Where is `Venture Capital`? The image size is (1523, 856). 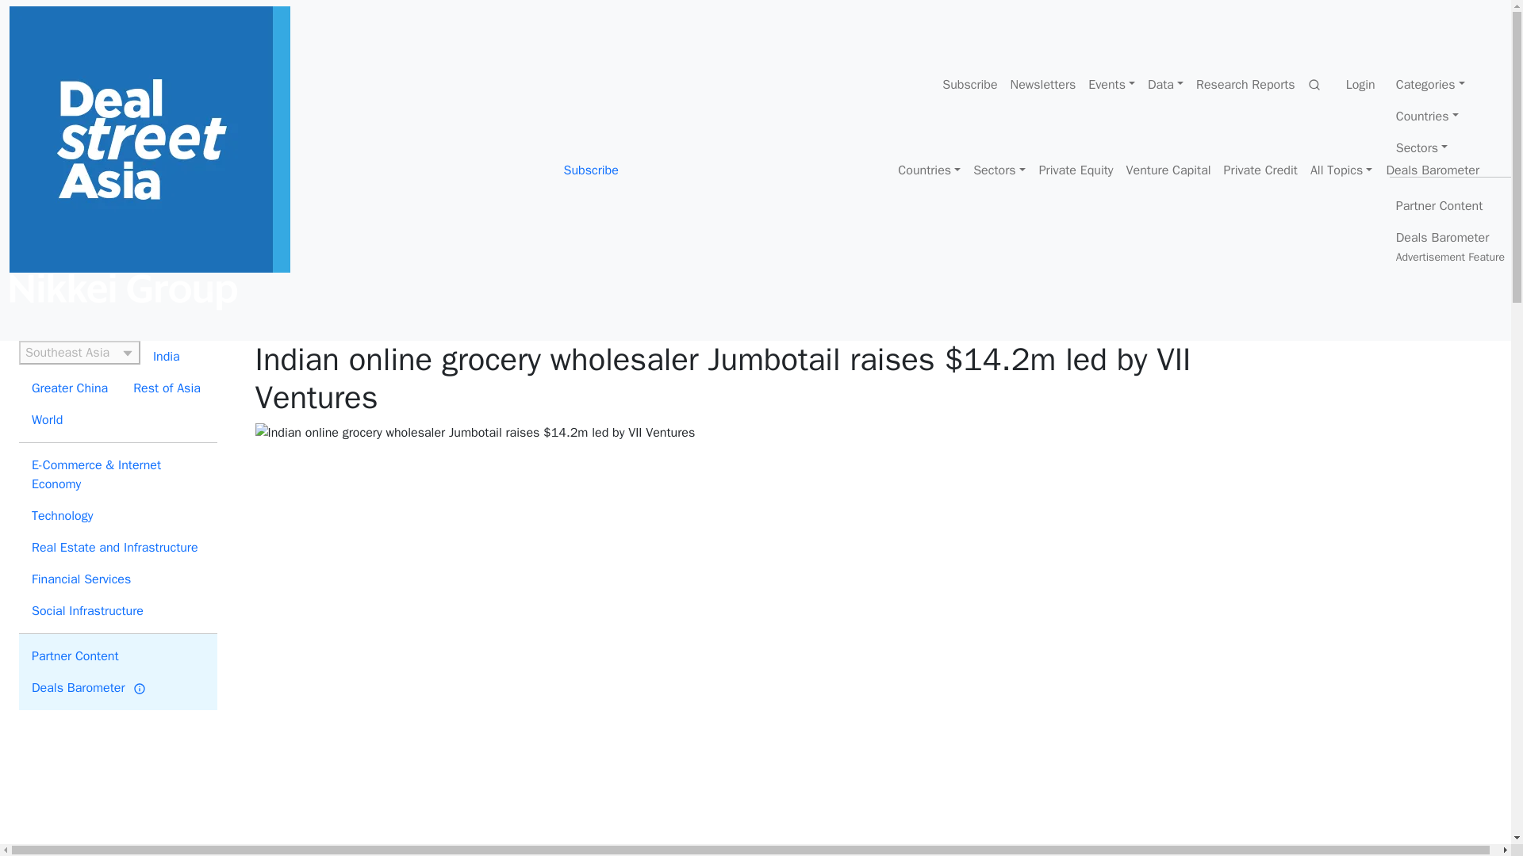
Venture Capital is located at coordinates (1168, 170).